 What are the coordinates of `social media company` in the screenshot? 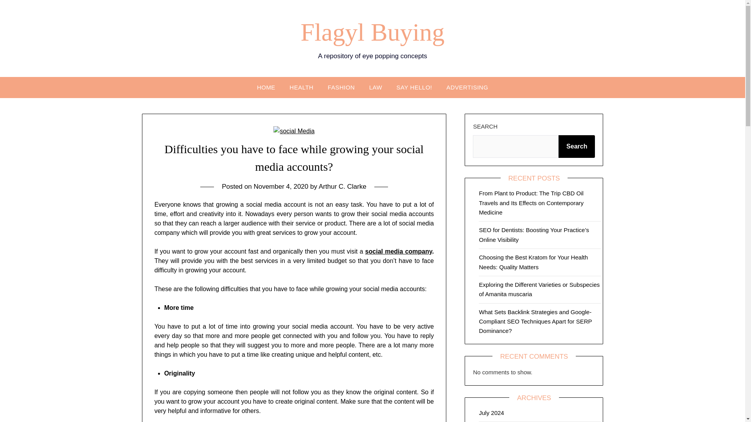 It's located at (399, 252).